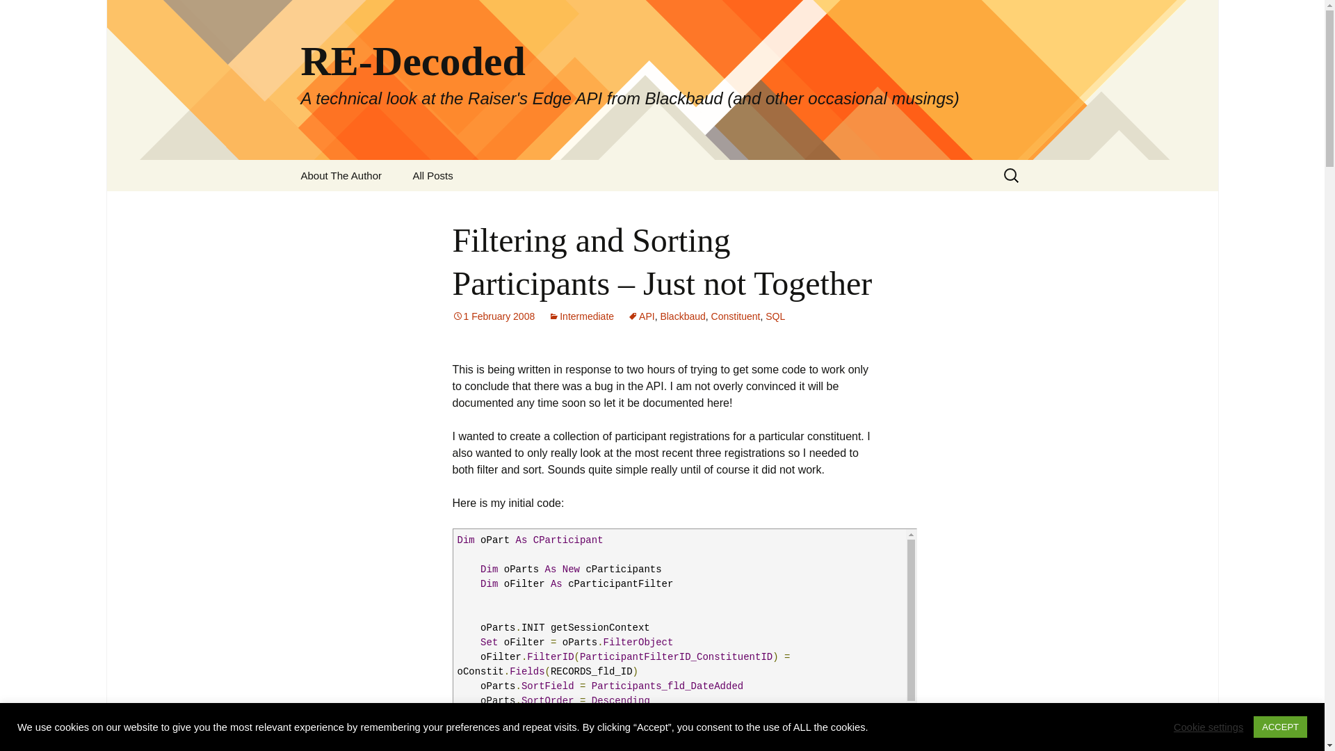 The width and height of the screenshot is (1335, 751). What do you see at coordinates (494, 316) in the screenshot?
I see `1 February 2008` at bounding box center [494, 316].